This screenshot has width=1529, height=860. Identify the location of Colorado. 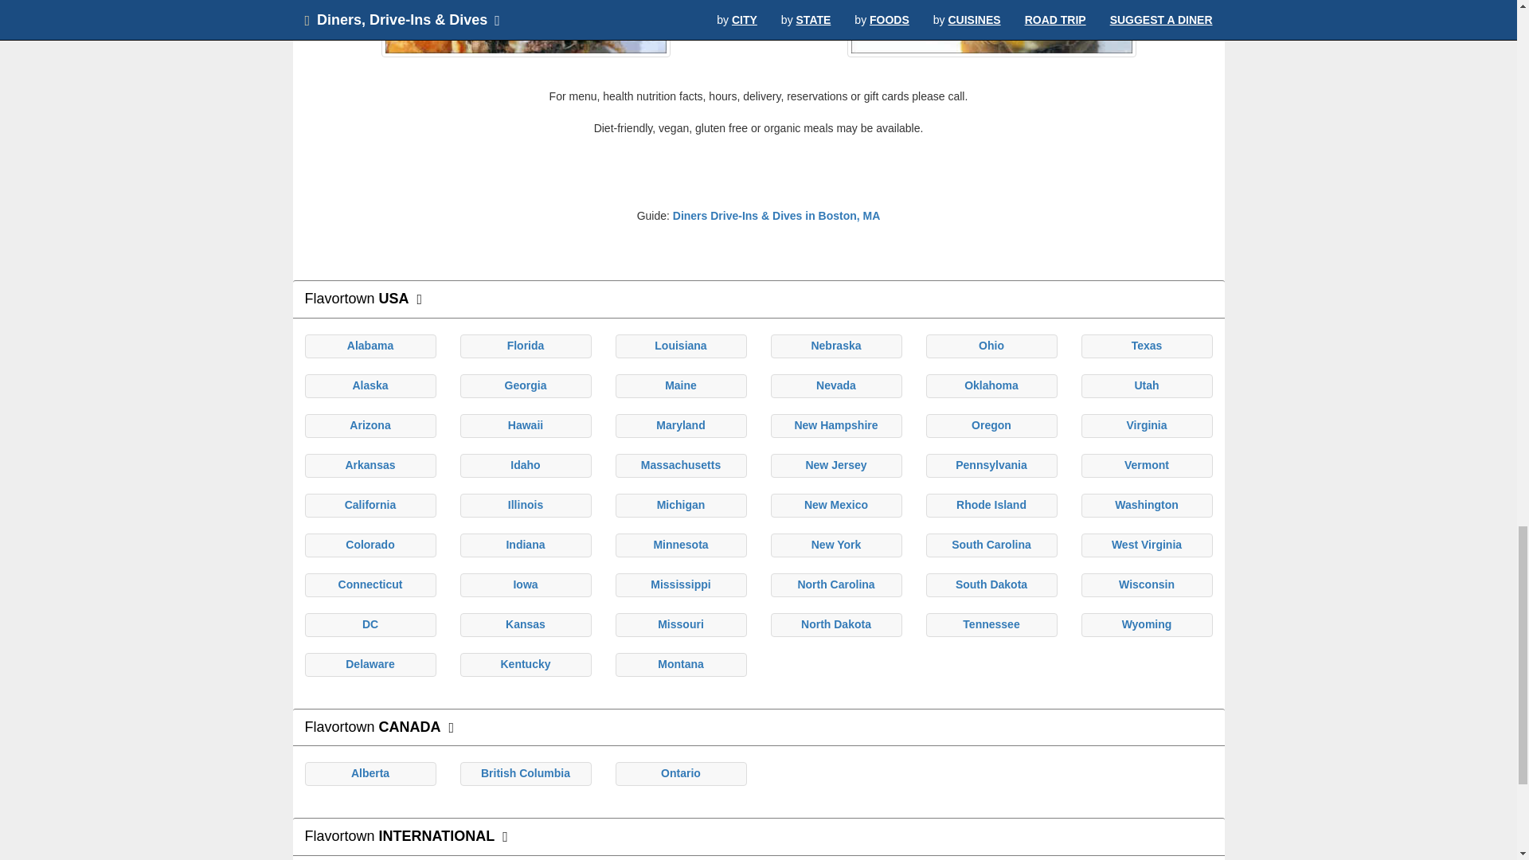
(370, 545).